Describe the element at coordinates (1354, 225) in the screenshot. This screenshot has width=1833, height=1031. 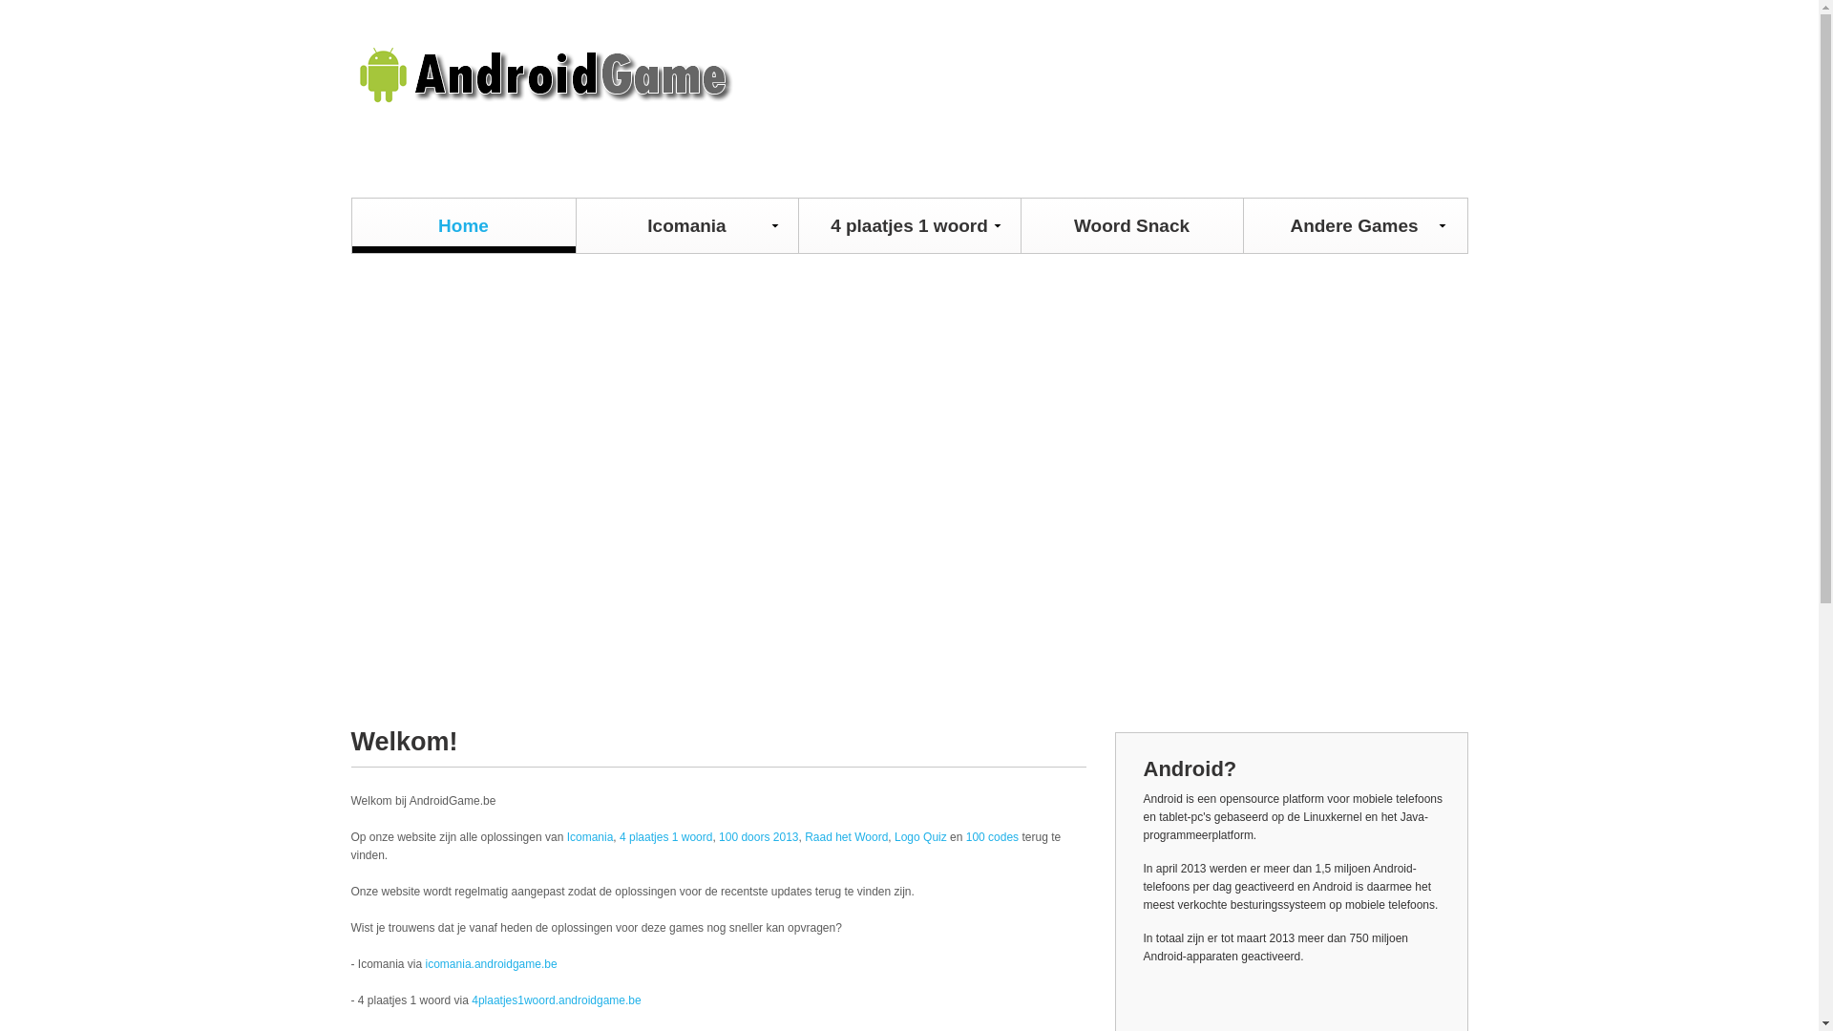
I see `Andere Games` at that location.